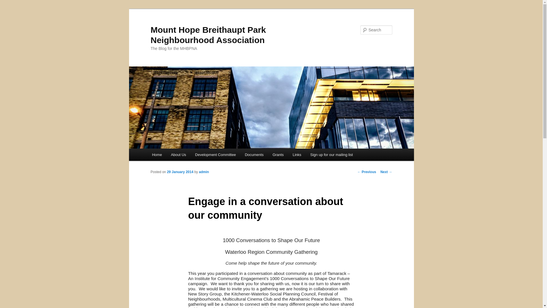  I want to click on About Us, so click(178, 155).